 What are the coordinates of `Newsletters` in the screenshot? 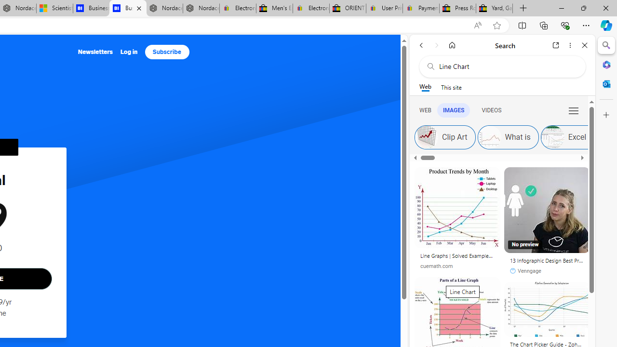 It's located at (95, 52).